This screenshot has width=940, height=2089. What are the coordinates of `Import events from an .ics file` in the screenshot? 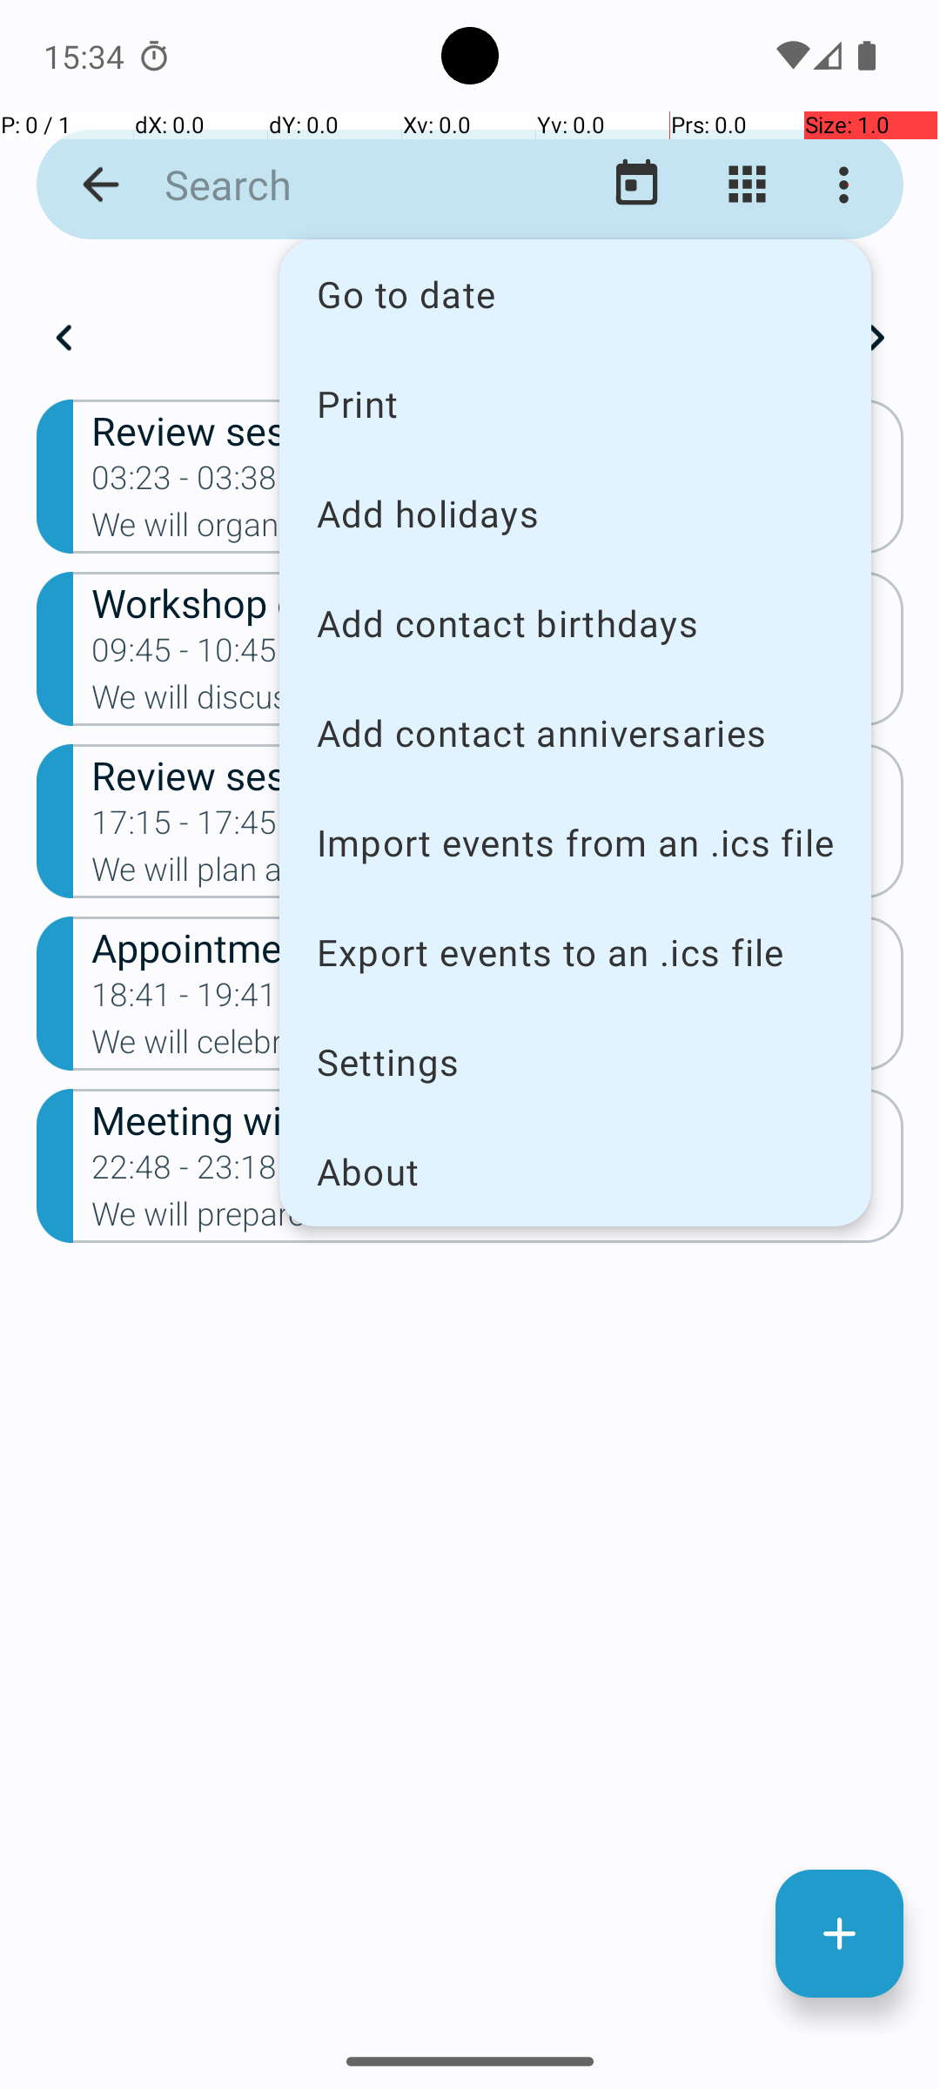 It's located at (575, 843).